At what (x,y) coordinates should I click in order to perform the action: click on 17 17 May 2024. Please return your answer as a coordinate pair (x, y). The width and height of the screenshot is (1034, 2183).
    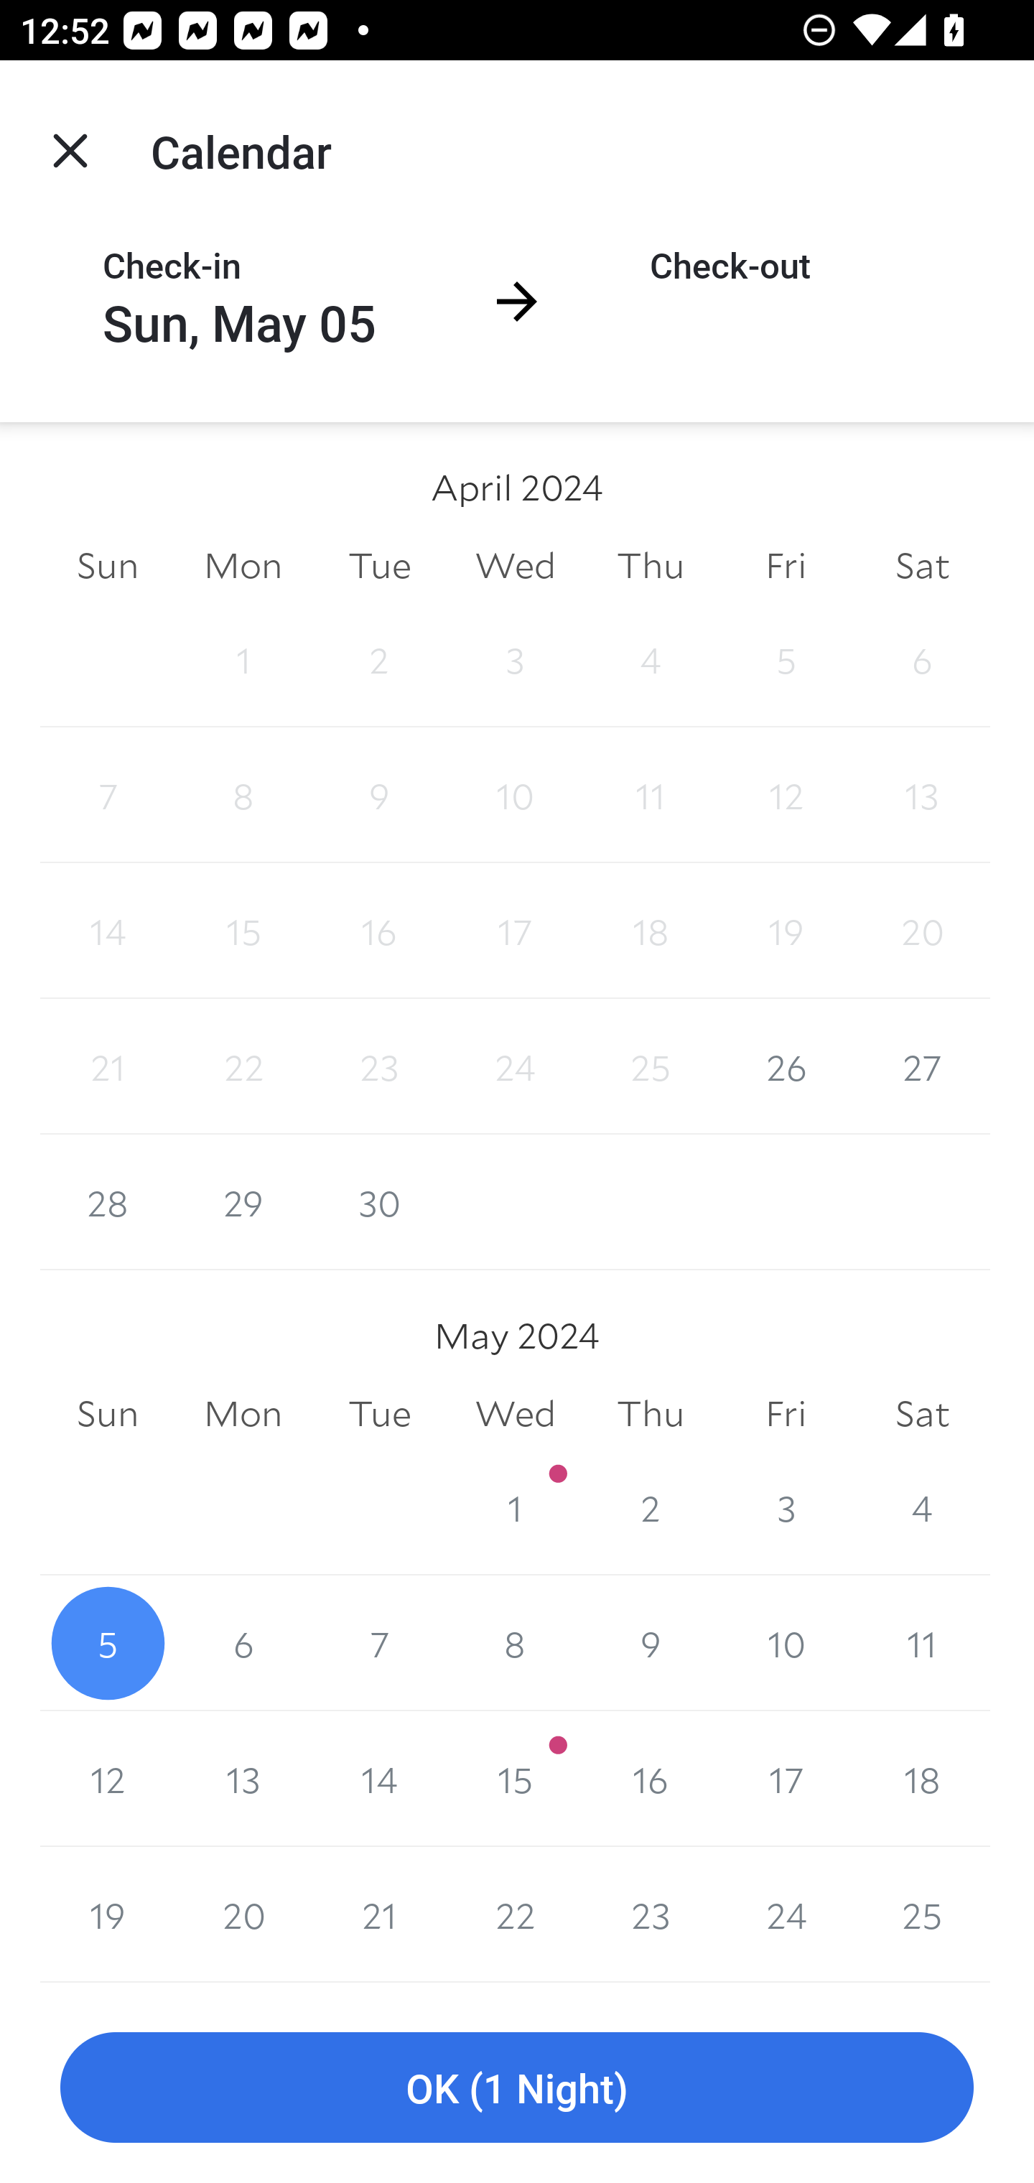
    Looking at the image, I should click on (786, 1779).